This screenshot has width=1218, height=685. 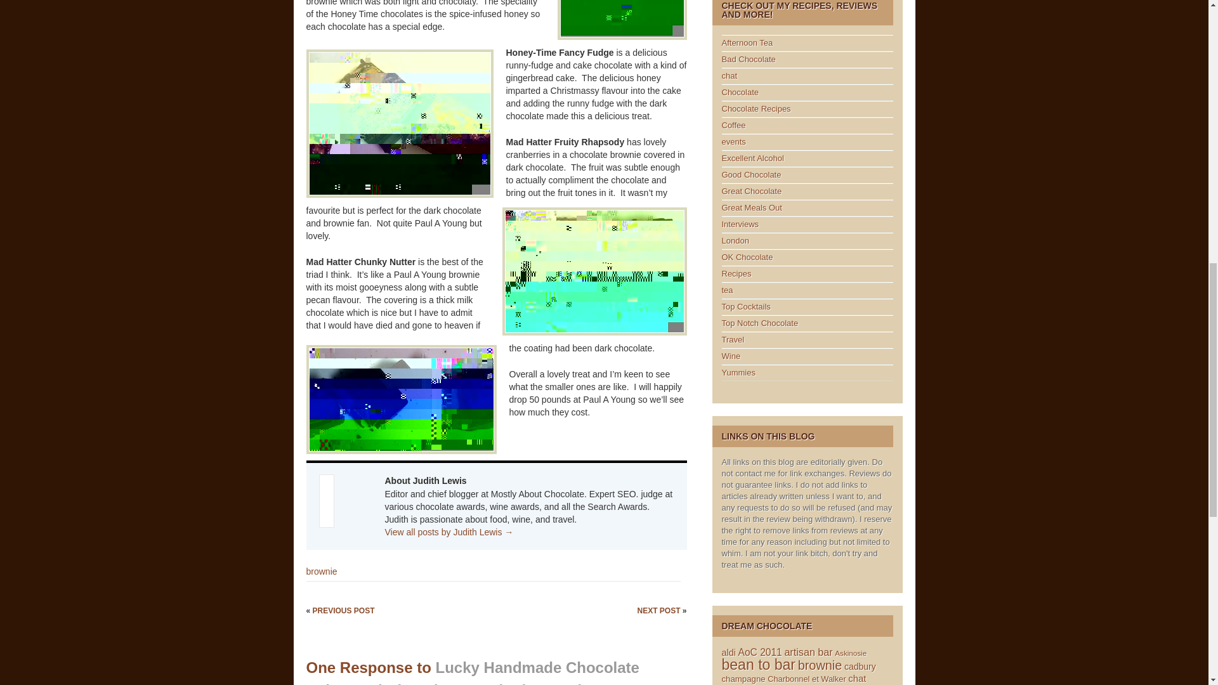 What do you see at coordinates (756, 109) in the screenshot?
I see `Chocolate Recipes` at bounding box center [756, 109].